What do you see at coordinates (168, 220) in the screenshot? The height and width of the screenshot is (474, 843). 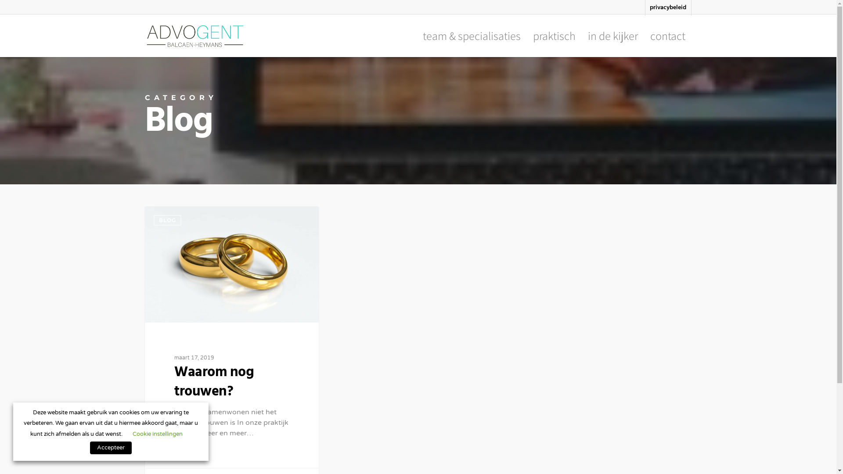 I see `BLOG` at bounding box center [168, 220].